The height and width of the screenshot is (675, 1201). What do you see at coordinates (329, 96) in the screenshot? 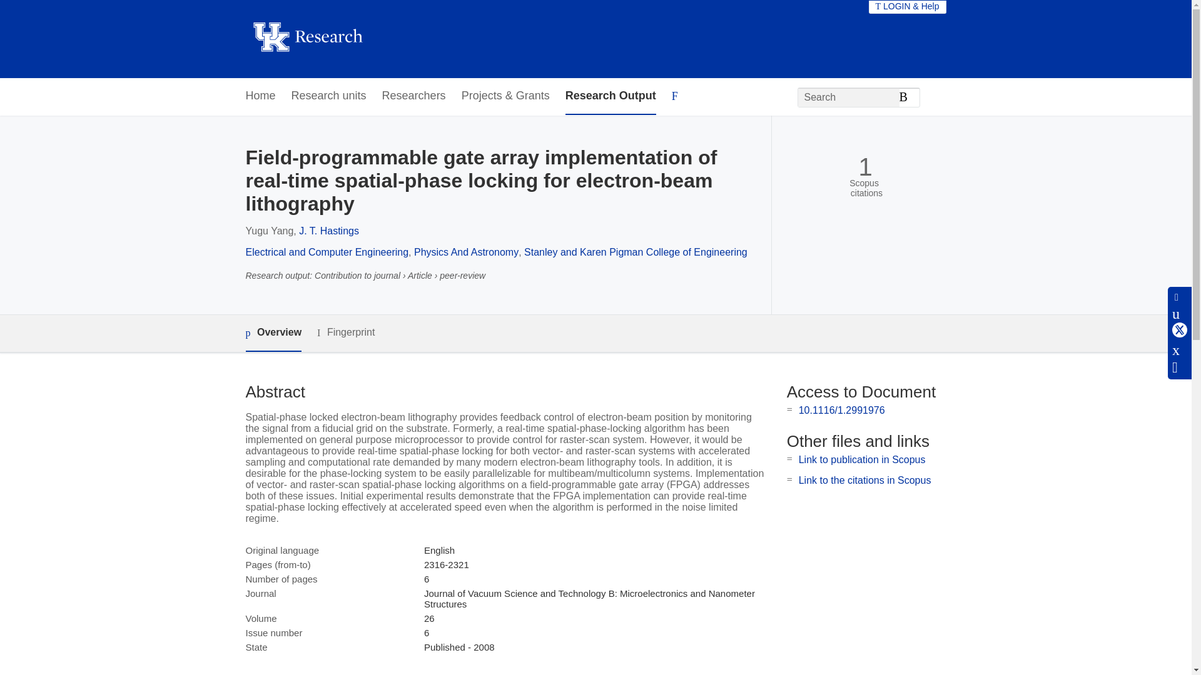
I see `Research units` at bounding box center [329, 96].